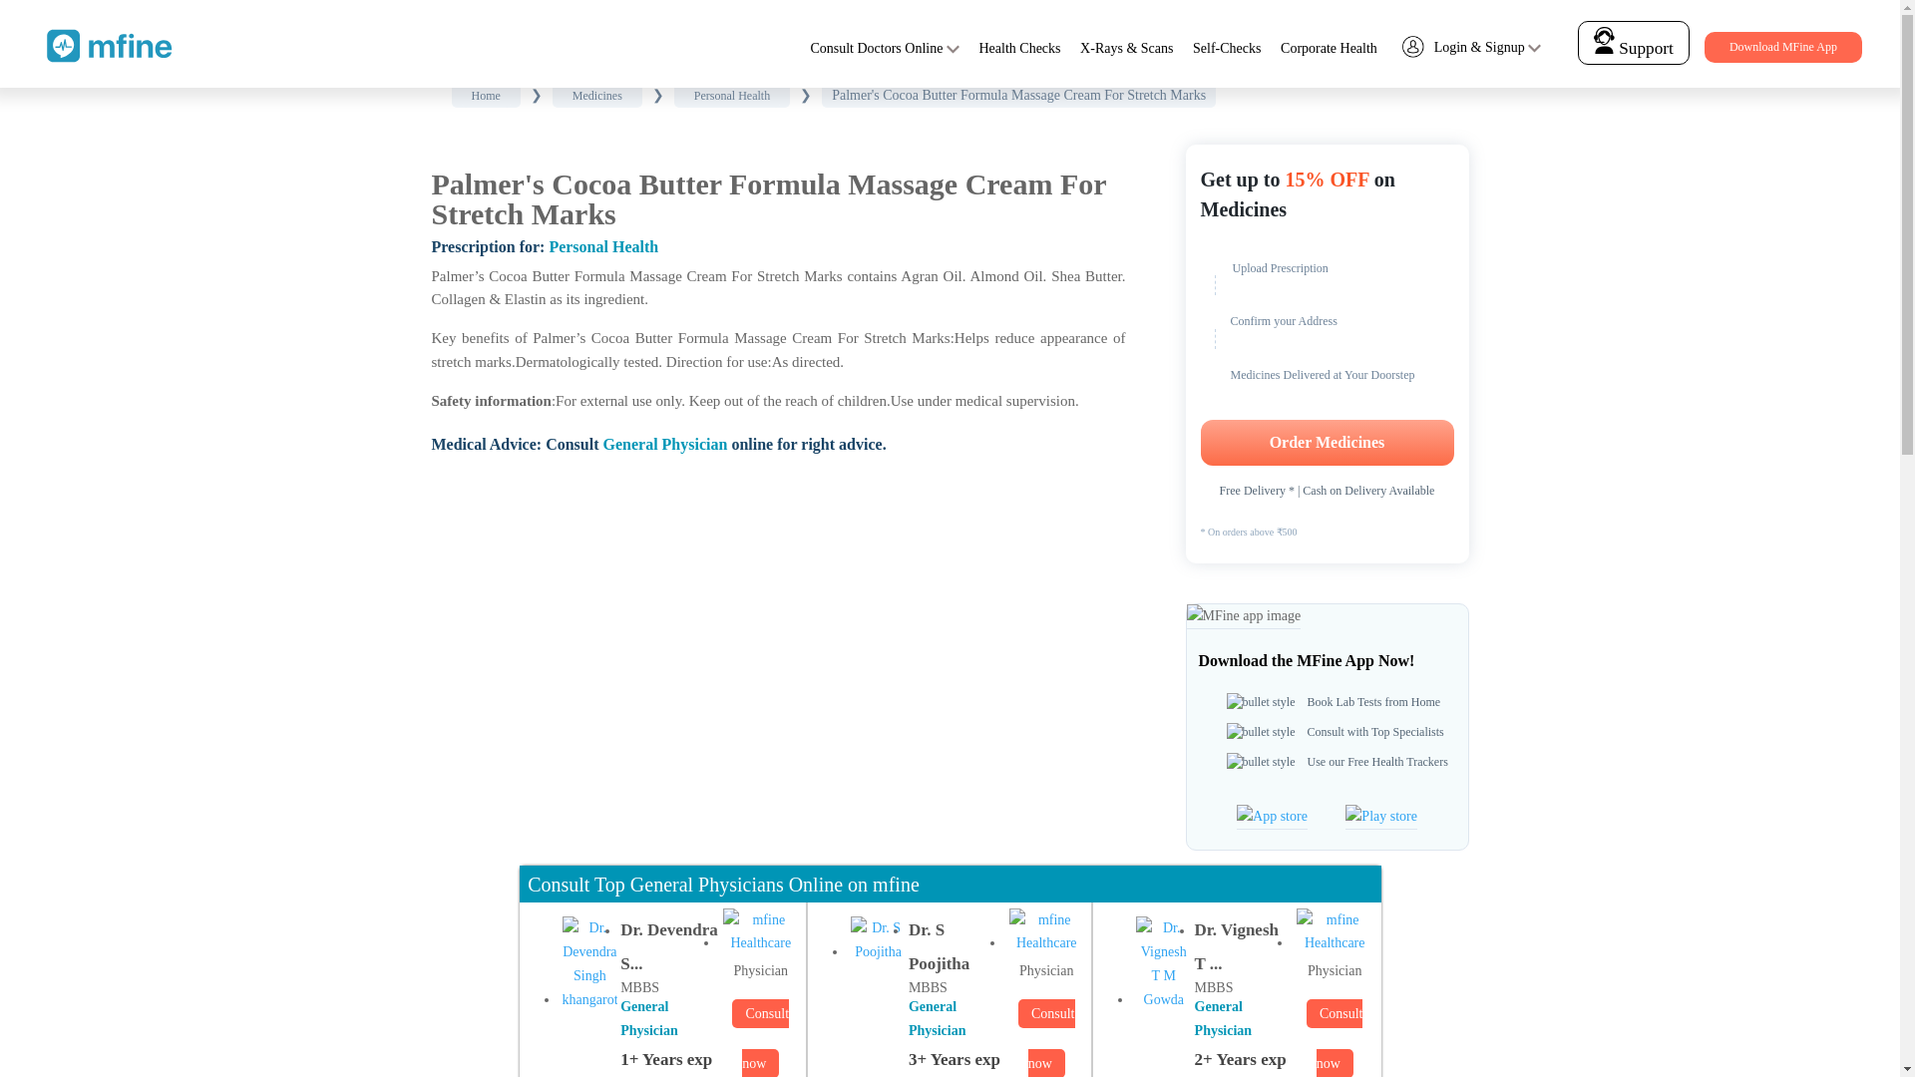 This screenshot has width=1915, height=1077. Describe the element at coordinates (1634, 42) in the screenshot. I see `Support` at that location.